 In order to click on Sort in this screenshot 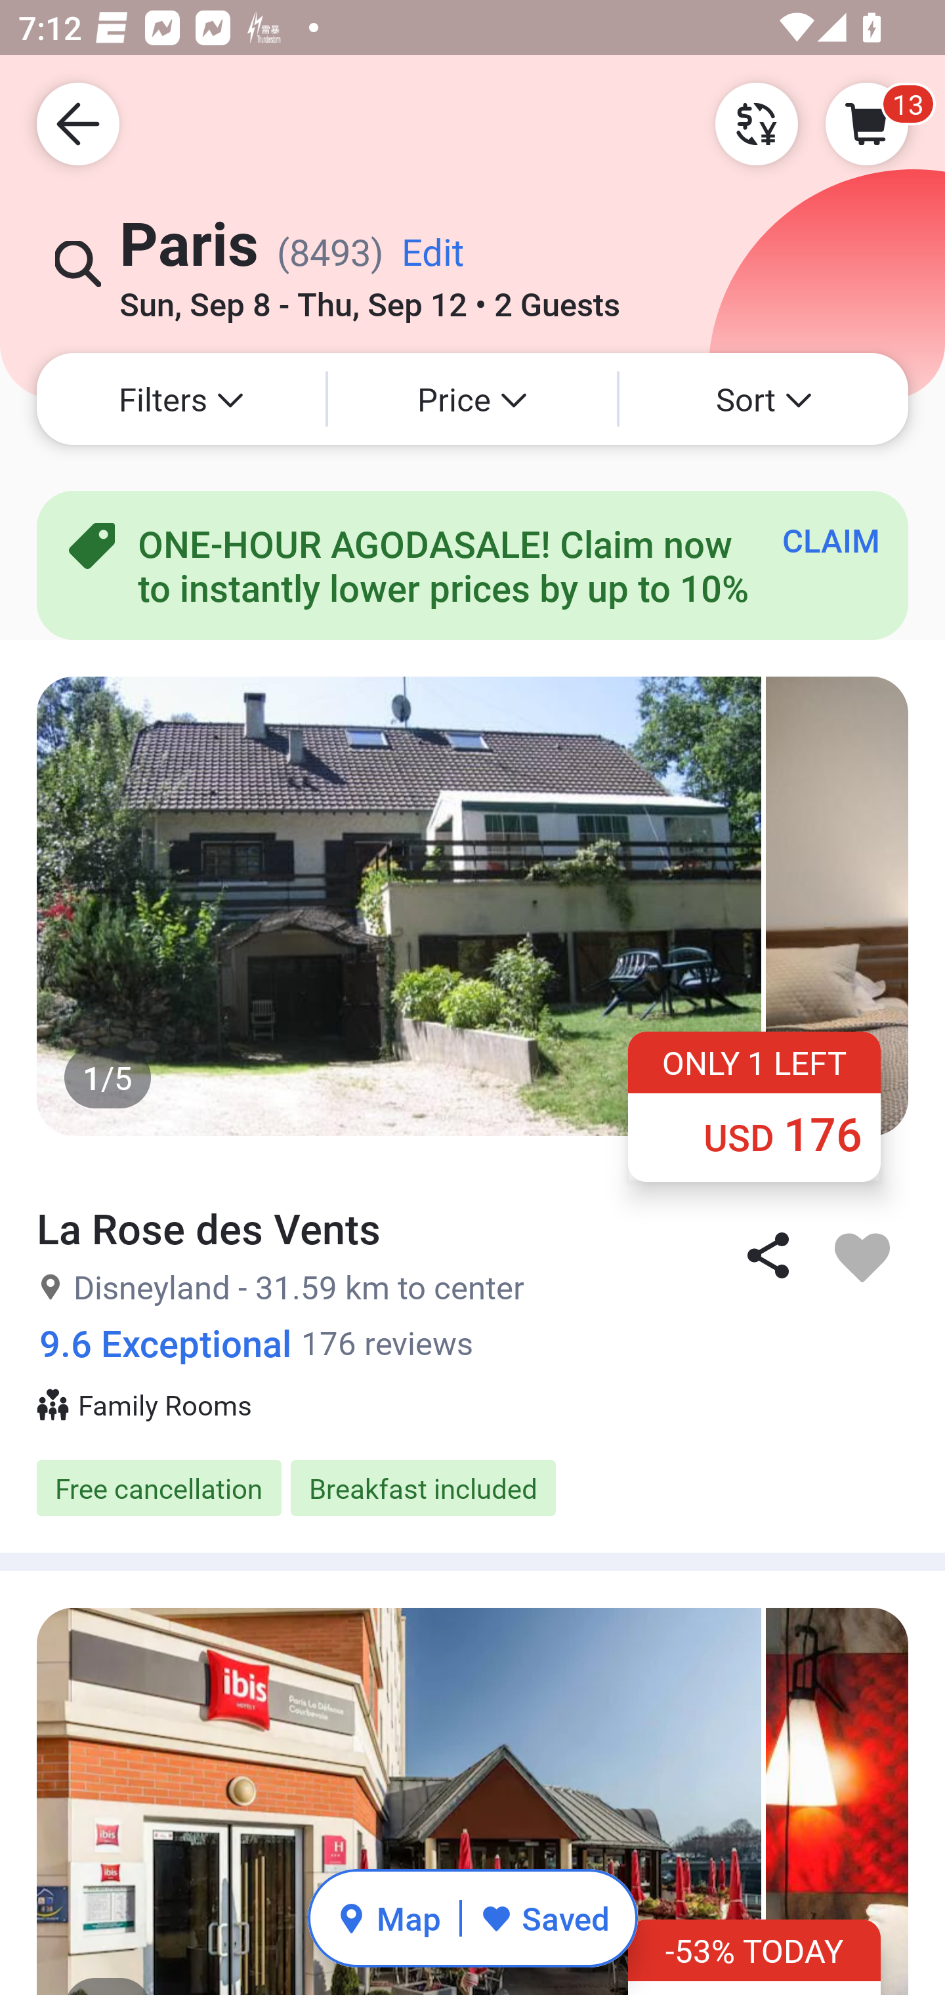, I will do `click(764, 399)`.